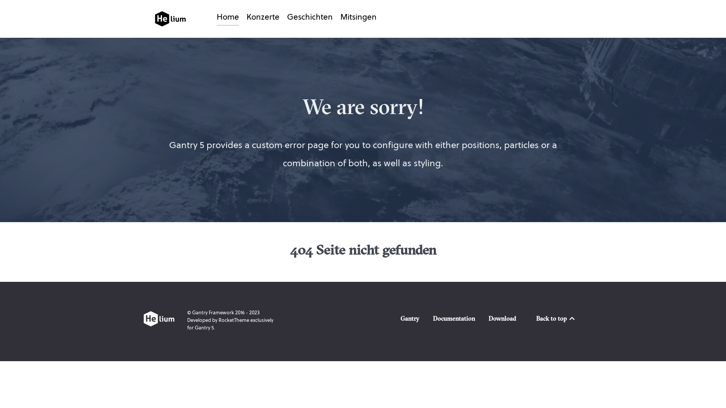  Describe the element at coordinates (502, 320) in the screenshot. I see `Download` at that location.